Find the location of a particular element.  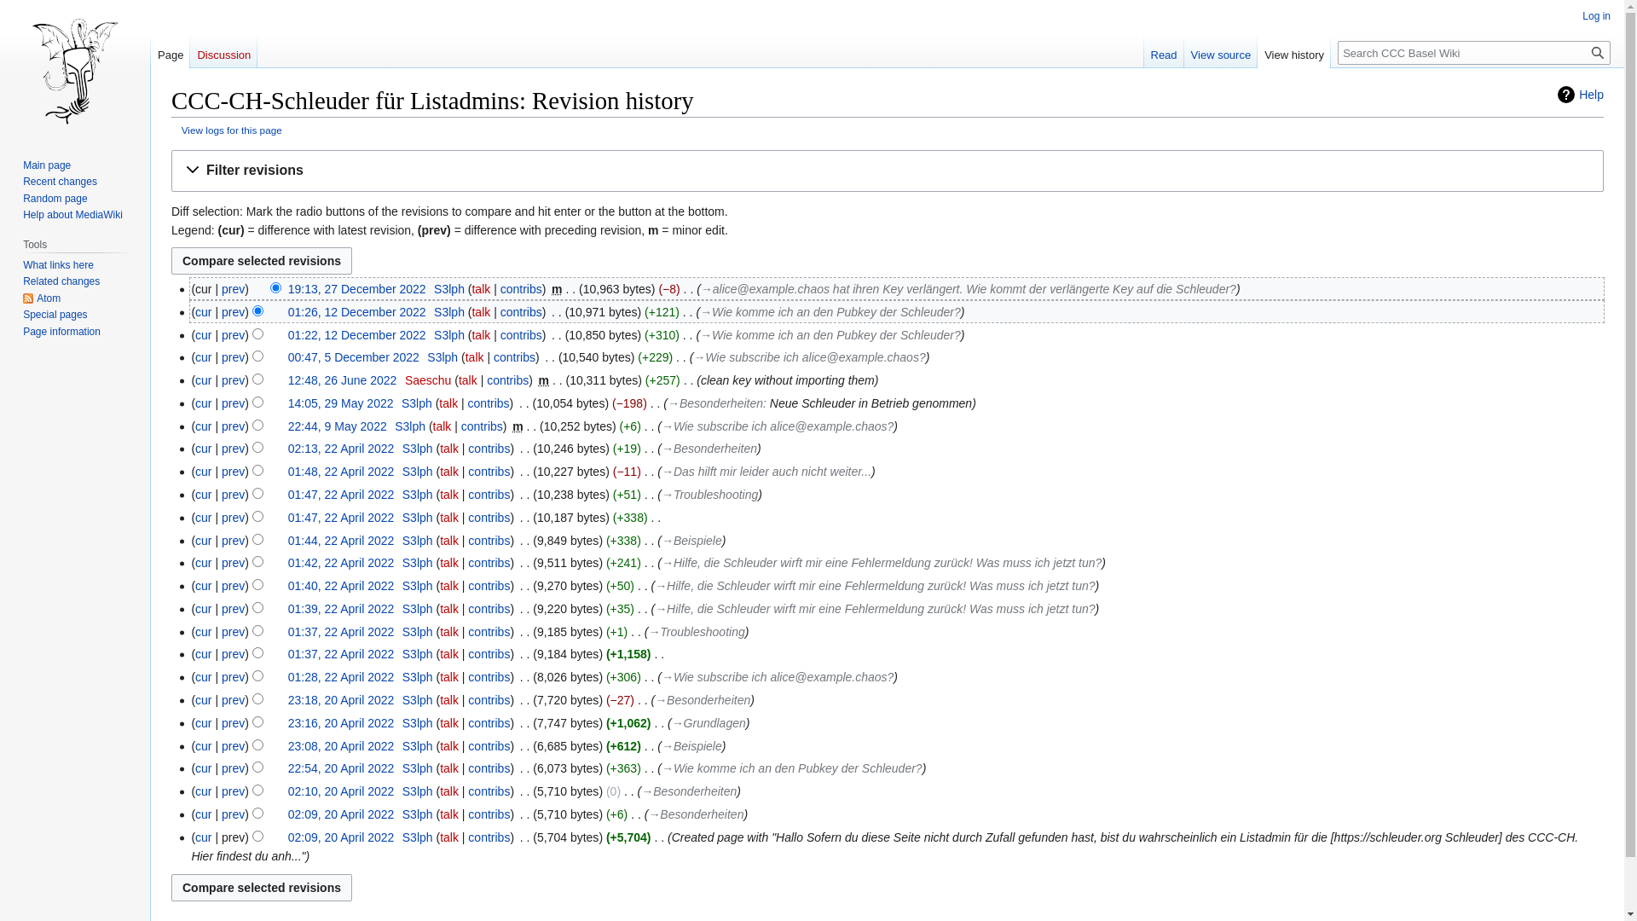

S3lph is located at coordinates (418, 518).